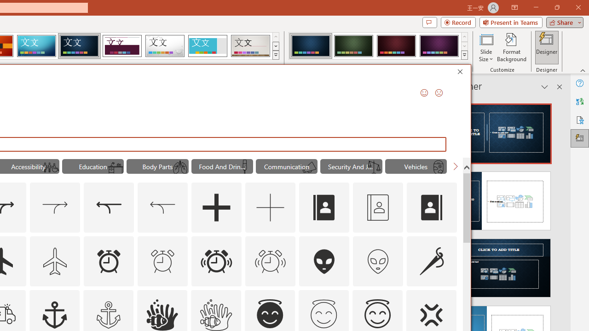 This screenshot has height=331, width=589. I want to click on AutomationID: Icons_Lungs_M, so click(180, 167).